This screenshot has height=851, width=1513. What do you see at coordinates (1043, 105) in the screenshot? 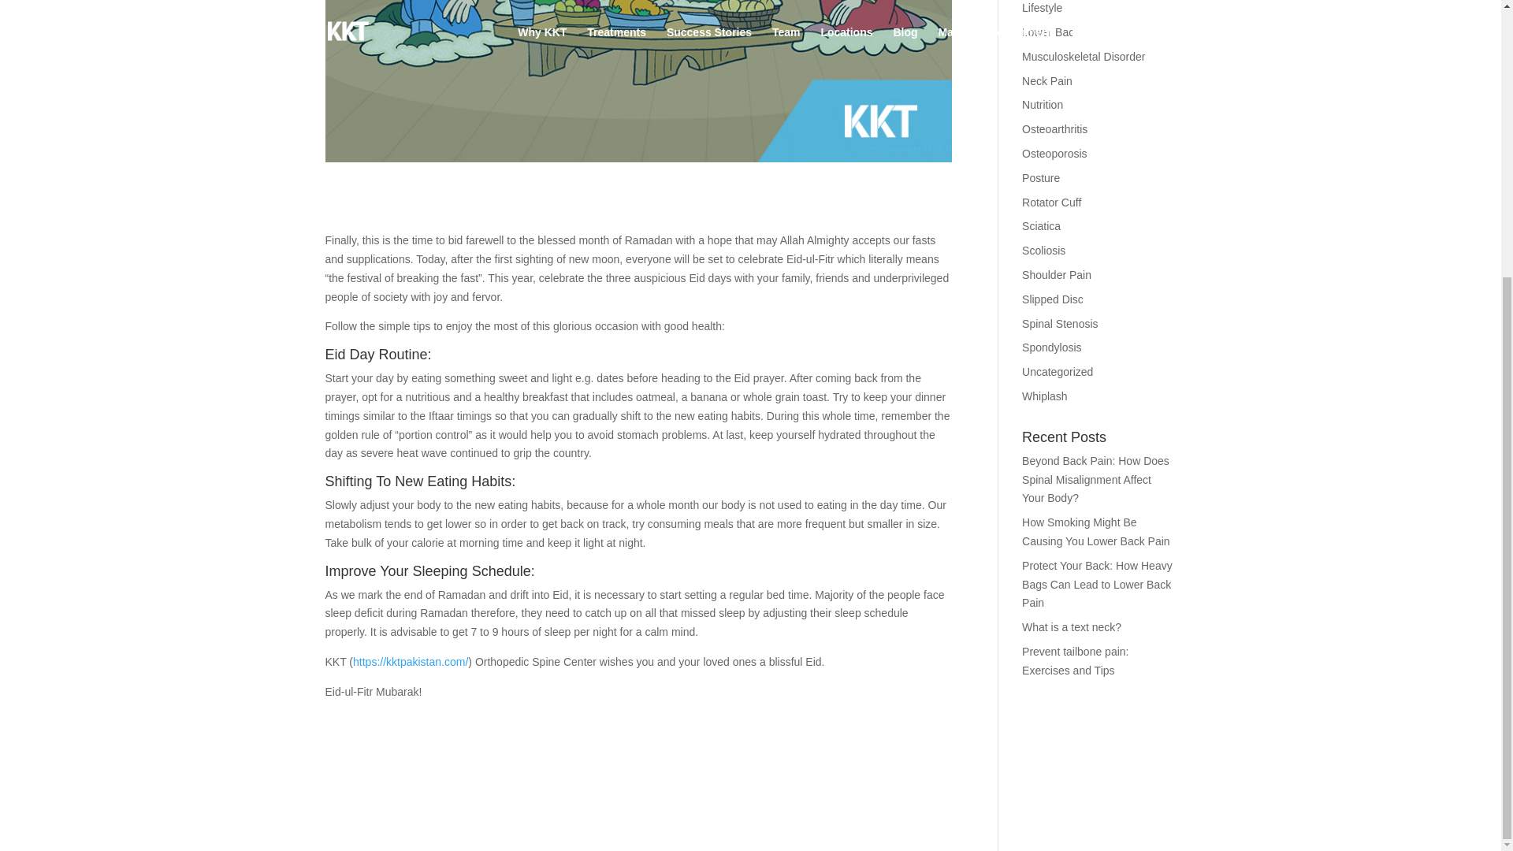
I see `Nutrition` at bounding box center [1043, 105].